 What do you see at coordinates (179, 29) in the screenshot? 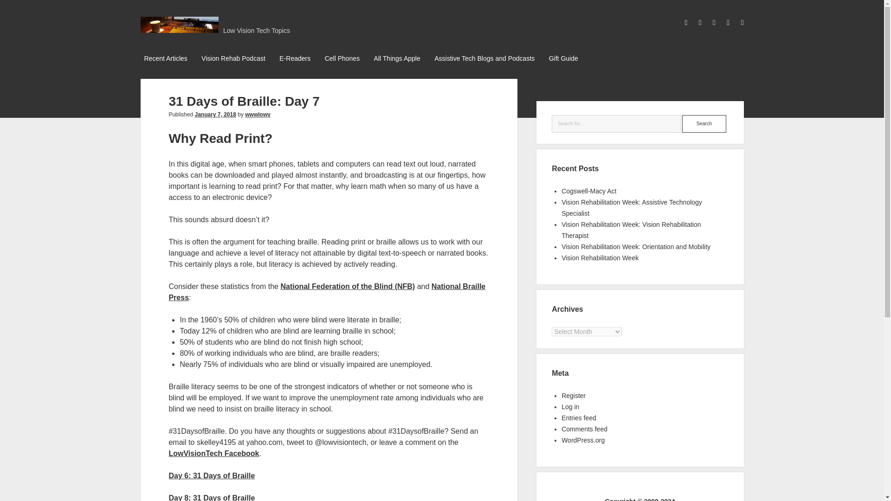
I see `Low Vision Tech` at bounding box center [179, 29].